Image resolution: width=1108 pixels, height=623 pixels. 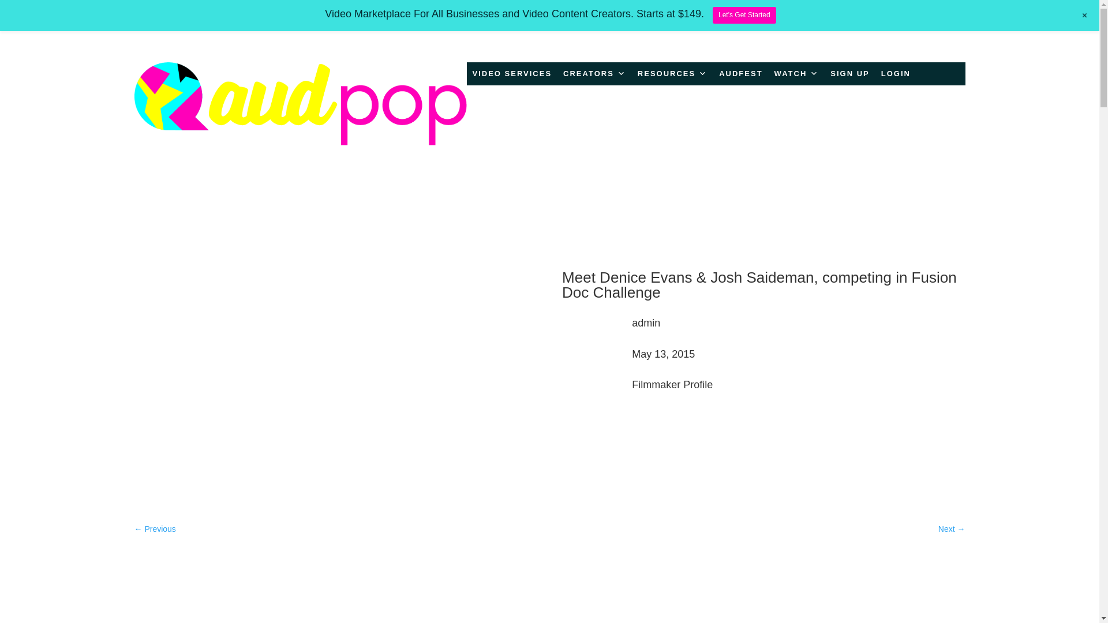 What do you see at coordinates (797, 74) in the screenshot?
I see `WATCH` at bounding box center [797, 74].